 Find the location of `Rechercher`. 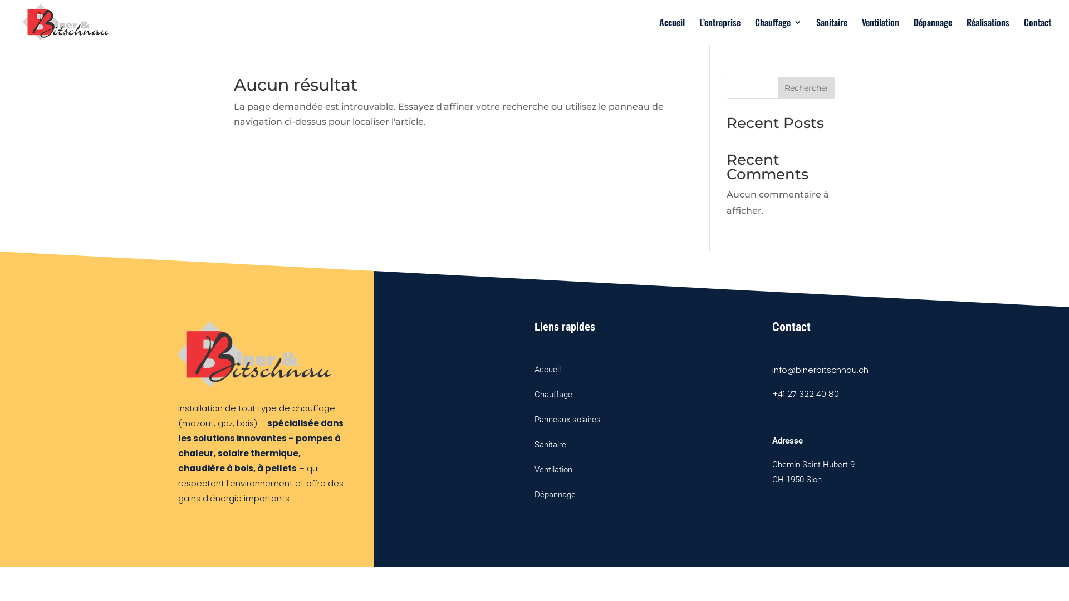

Rechercher is located at coordinates (807, 88).